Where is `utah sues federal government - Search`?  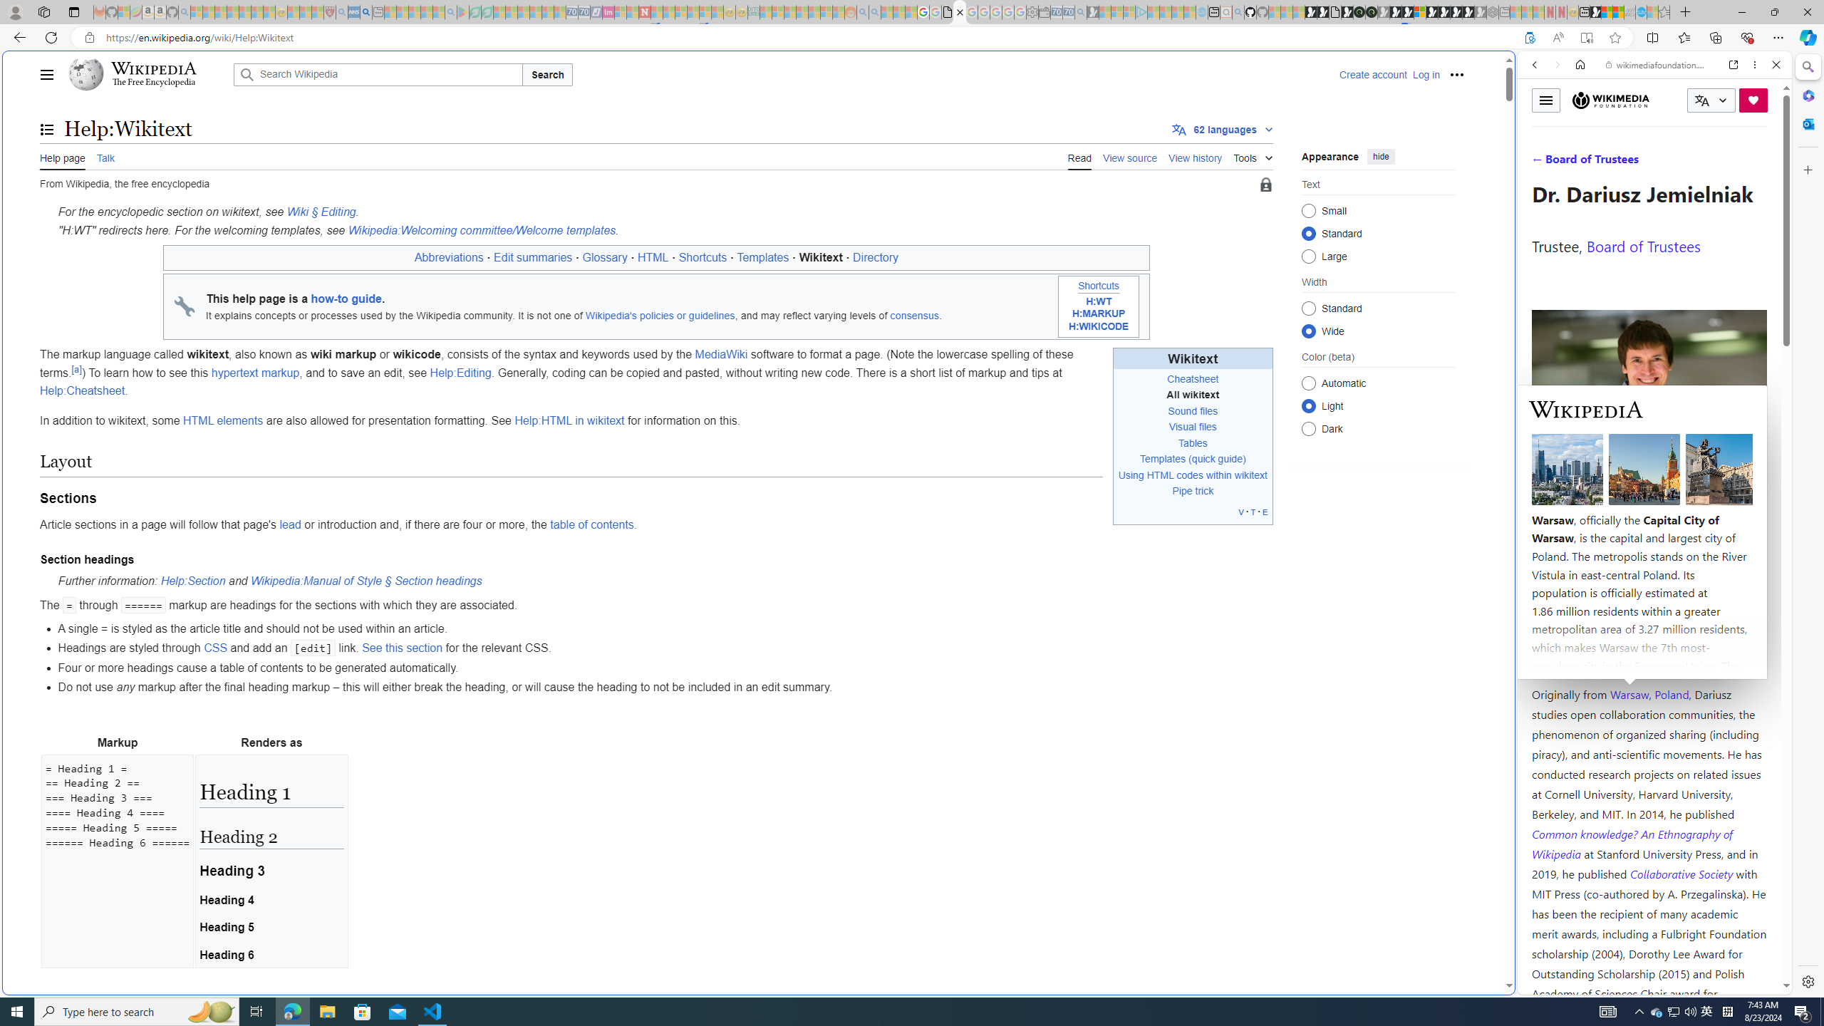 utah sues federal government - Search is located at coordinates (1156, 487).